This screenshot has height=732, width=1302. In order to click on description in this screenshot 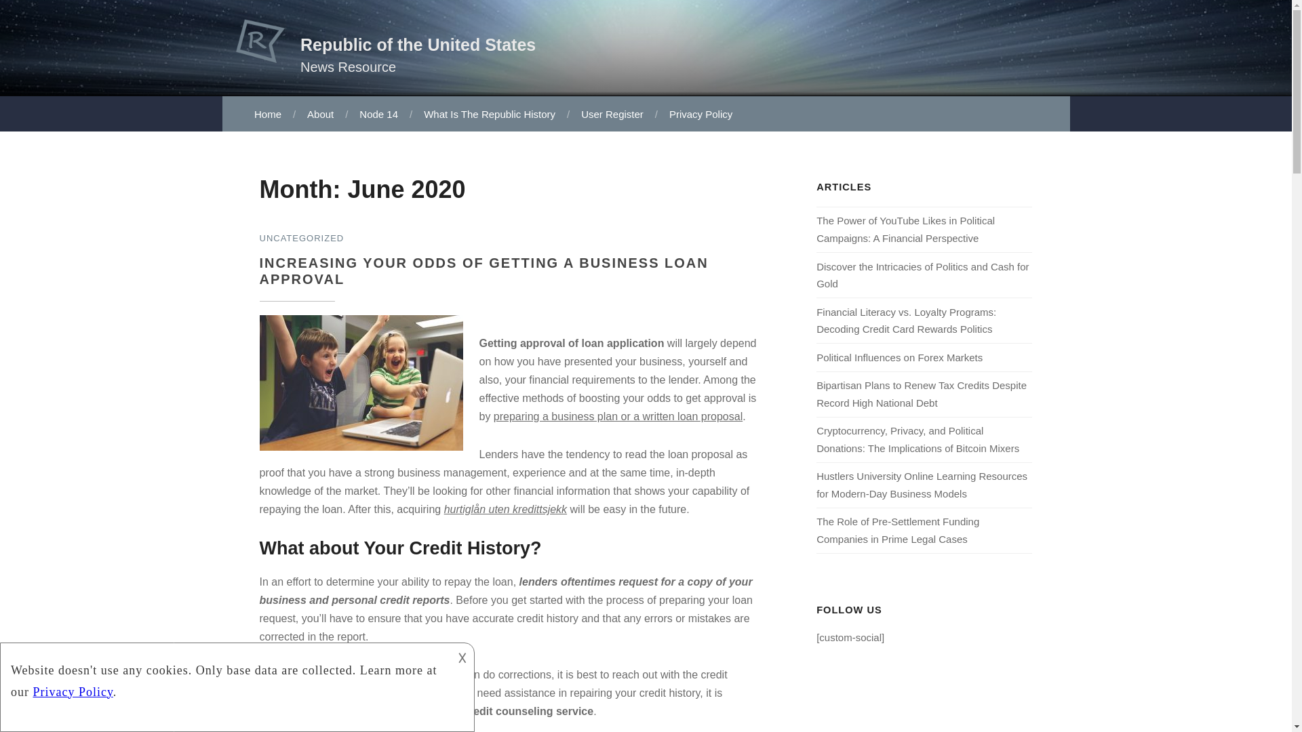, I will do `click(225, 676)`.